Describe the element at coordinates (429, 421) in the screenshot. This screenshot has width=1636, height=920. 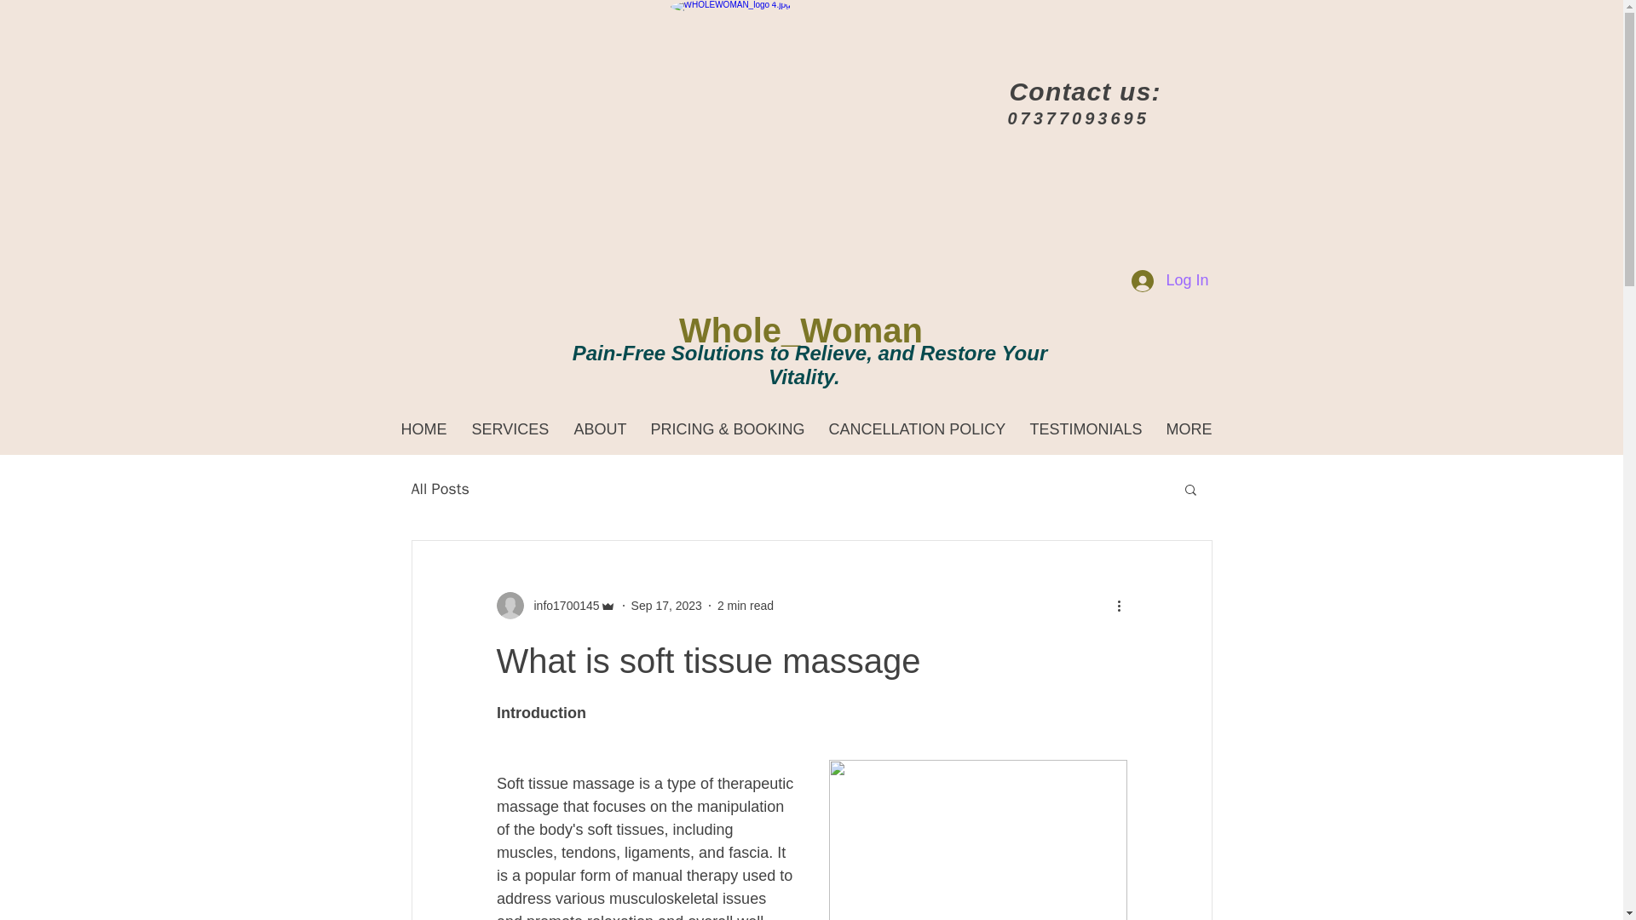
I see `HOME` at that location.